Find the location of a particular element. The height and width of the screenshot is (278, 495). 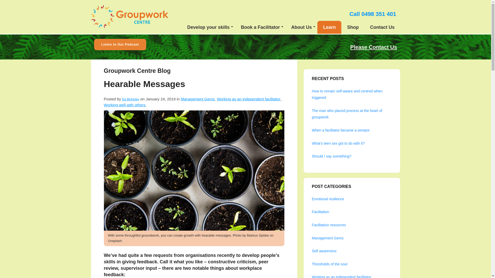

Shop is located at coordinates (353, 27).